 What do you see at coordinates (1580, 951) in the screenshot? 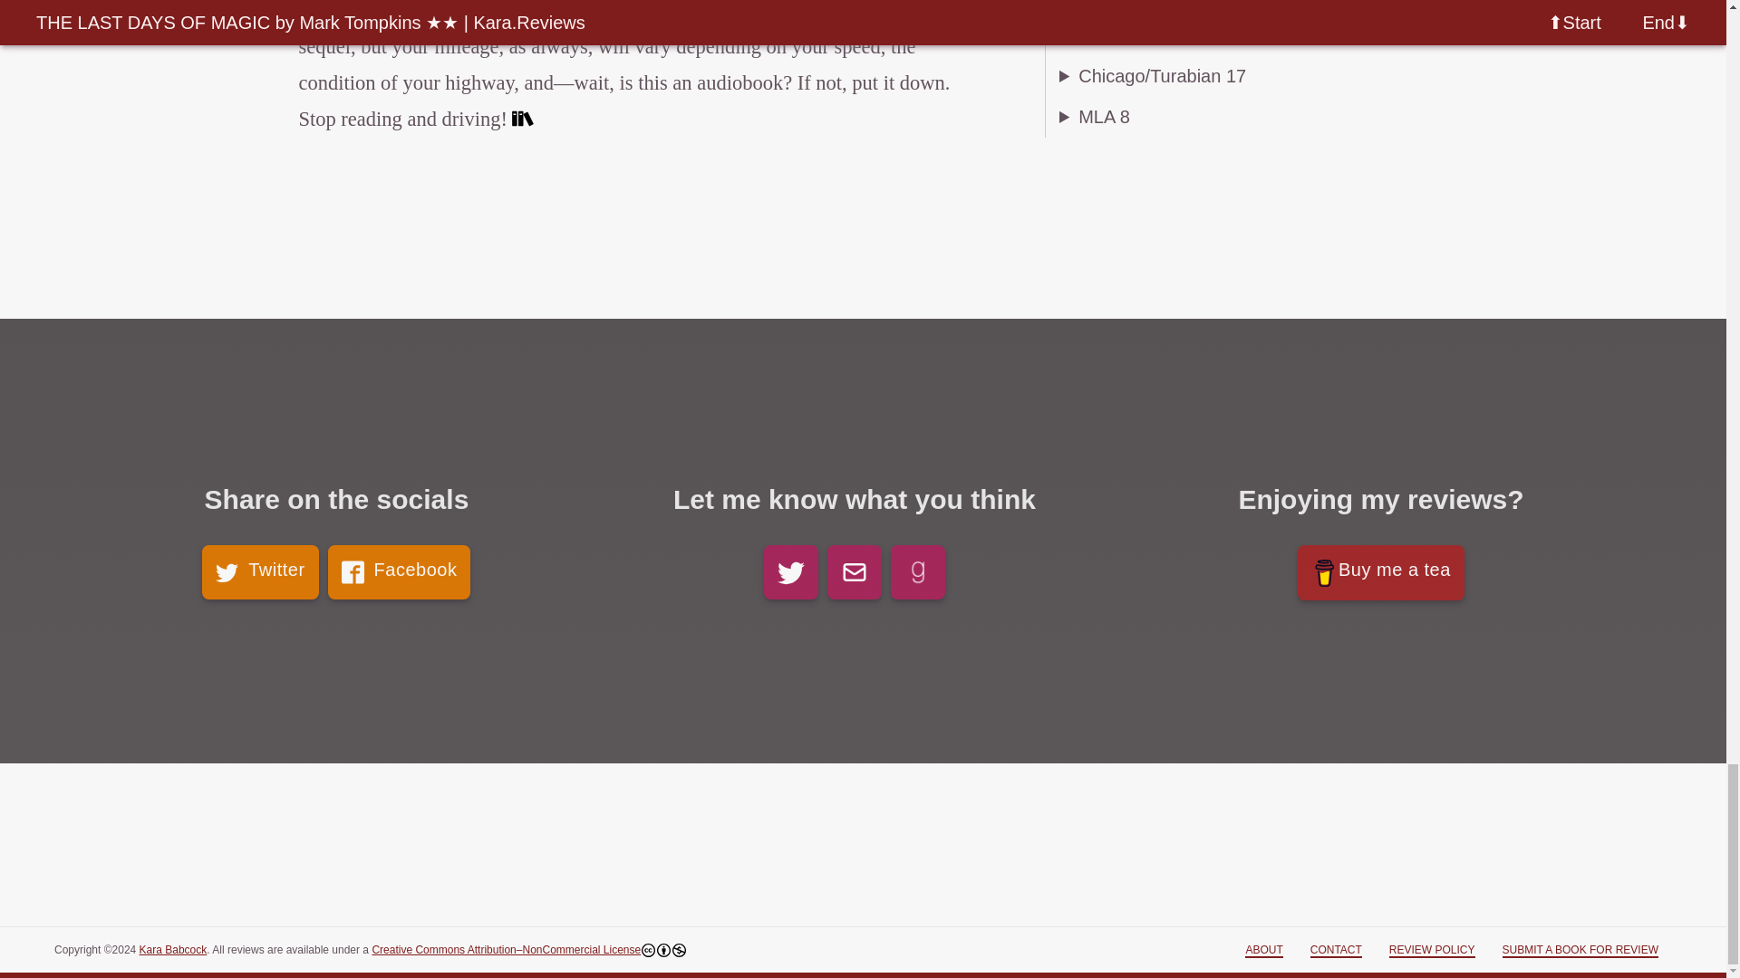
I see `SUBMIT A BOOK FOR REVIEW` at bounding box center [1580, 951].